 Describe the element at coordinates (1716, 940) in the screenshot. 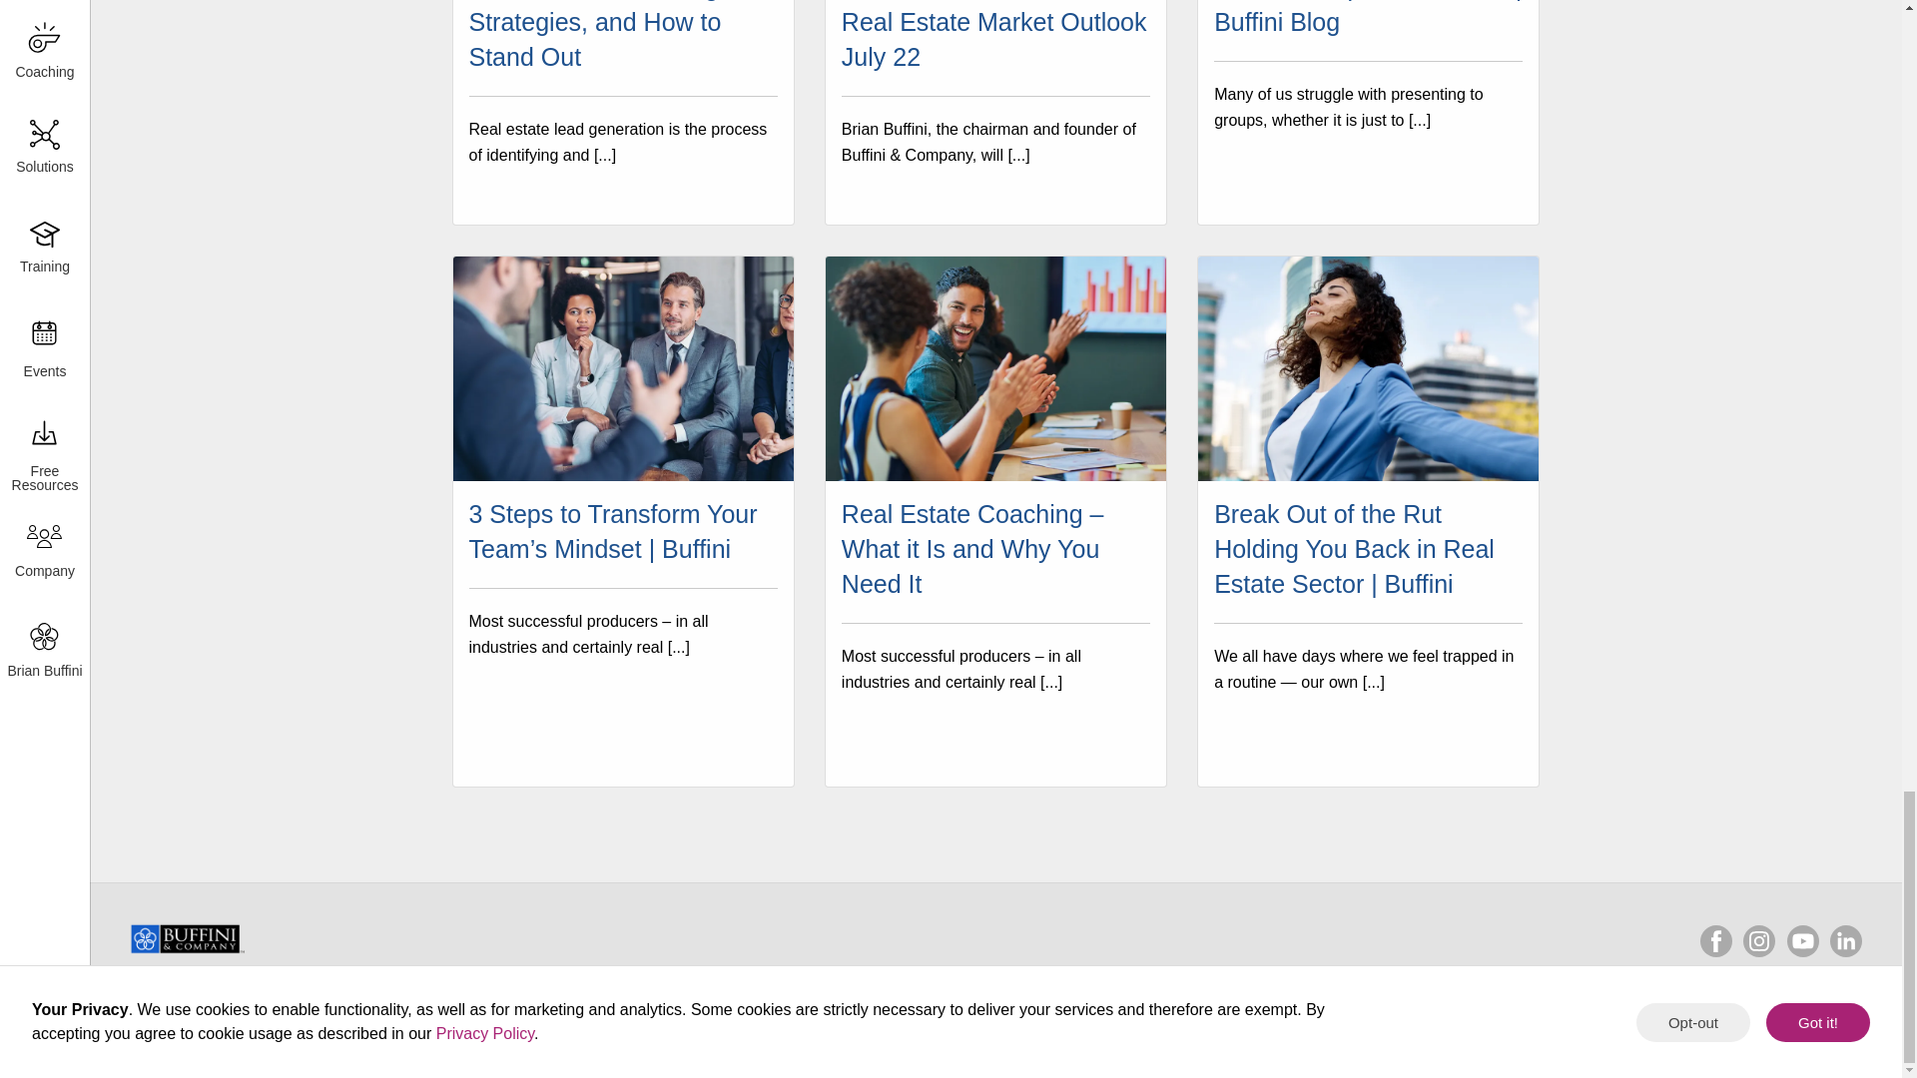

I see `Facebook` at that location.